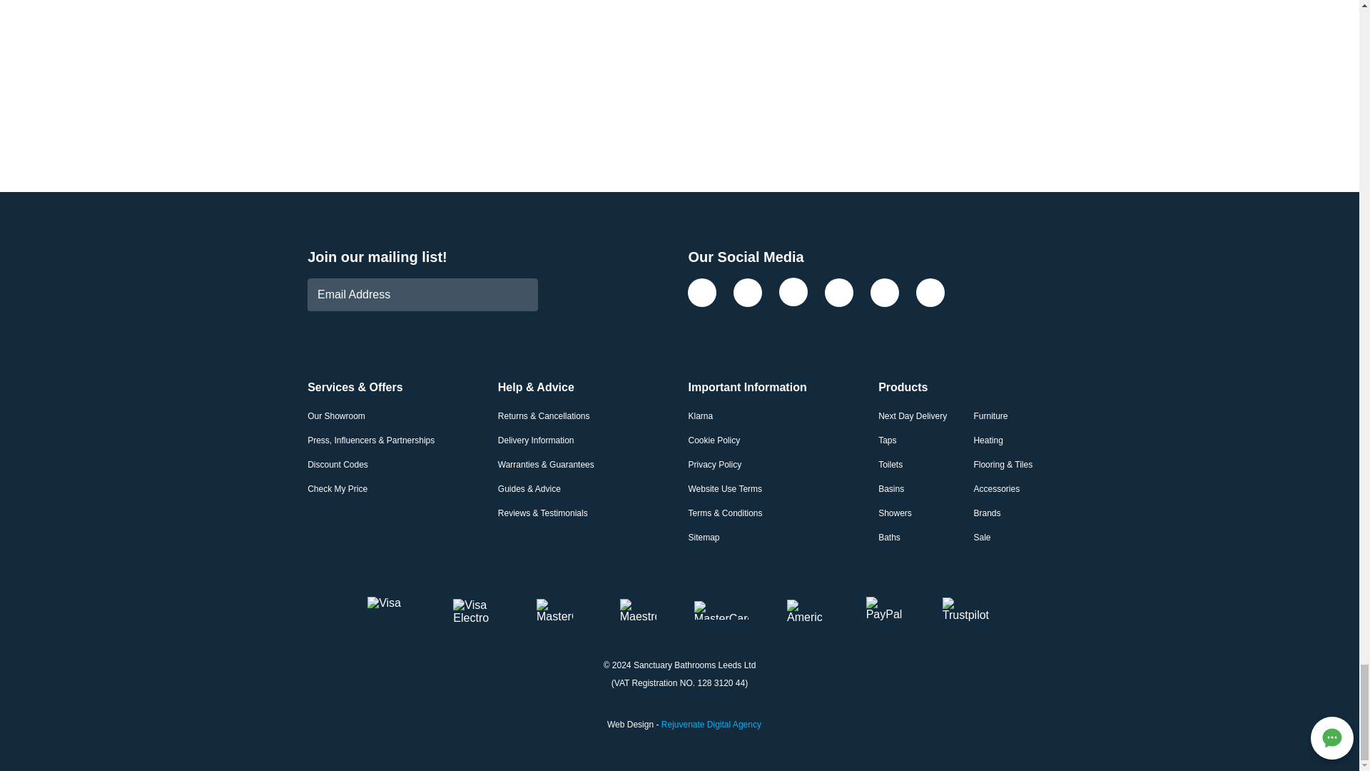 The width and height of the screenshot is (1370, 771). What do you see at coordinates (793, 292) in the screenshot?
I see `Instagram` at bounding box center [793, 292].